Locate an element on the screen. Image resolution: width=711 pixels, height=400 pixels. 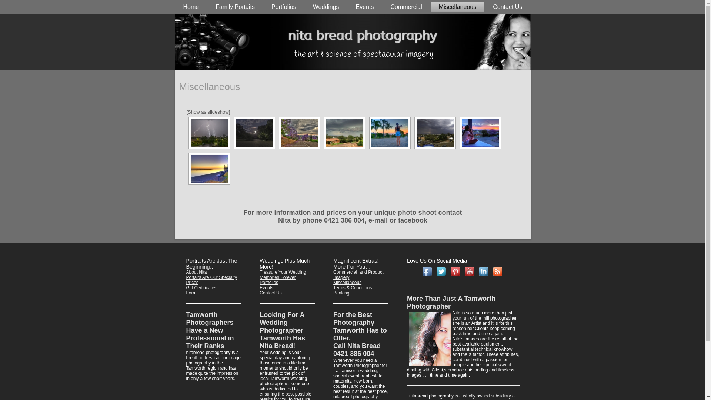
Visit Us On Linkedin is located at coordinates (484, 271).